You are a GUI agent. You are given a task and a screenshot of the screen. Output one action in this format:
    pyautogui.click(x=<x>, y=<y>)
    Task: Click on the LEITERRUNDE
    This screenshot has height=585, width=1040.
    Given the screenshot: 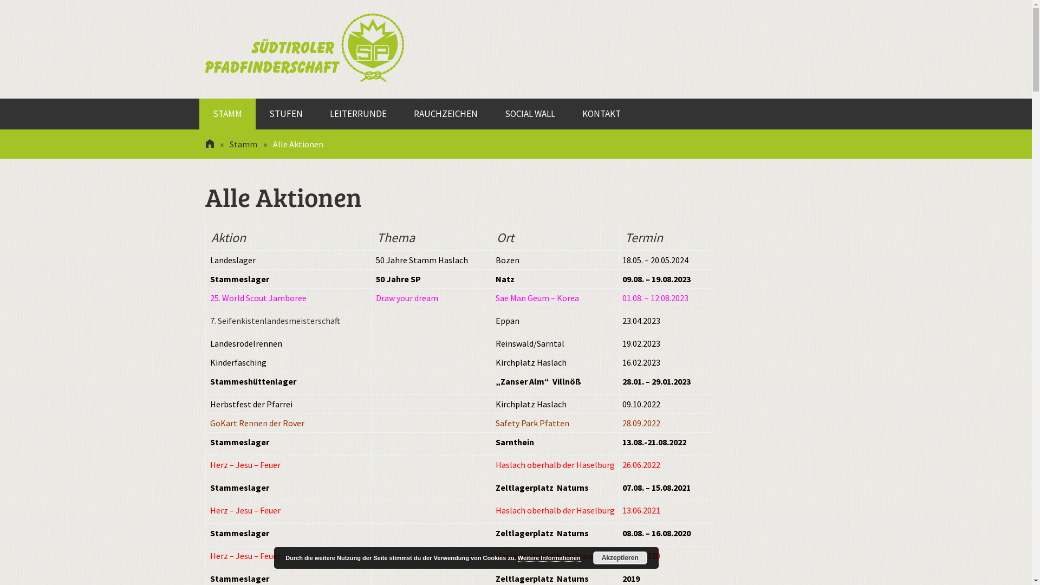 What is the action you would take?
    pyautogui.click(x=359, y=114)
    